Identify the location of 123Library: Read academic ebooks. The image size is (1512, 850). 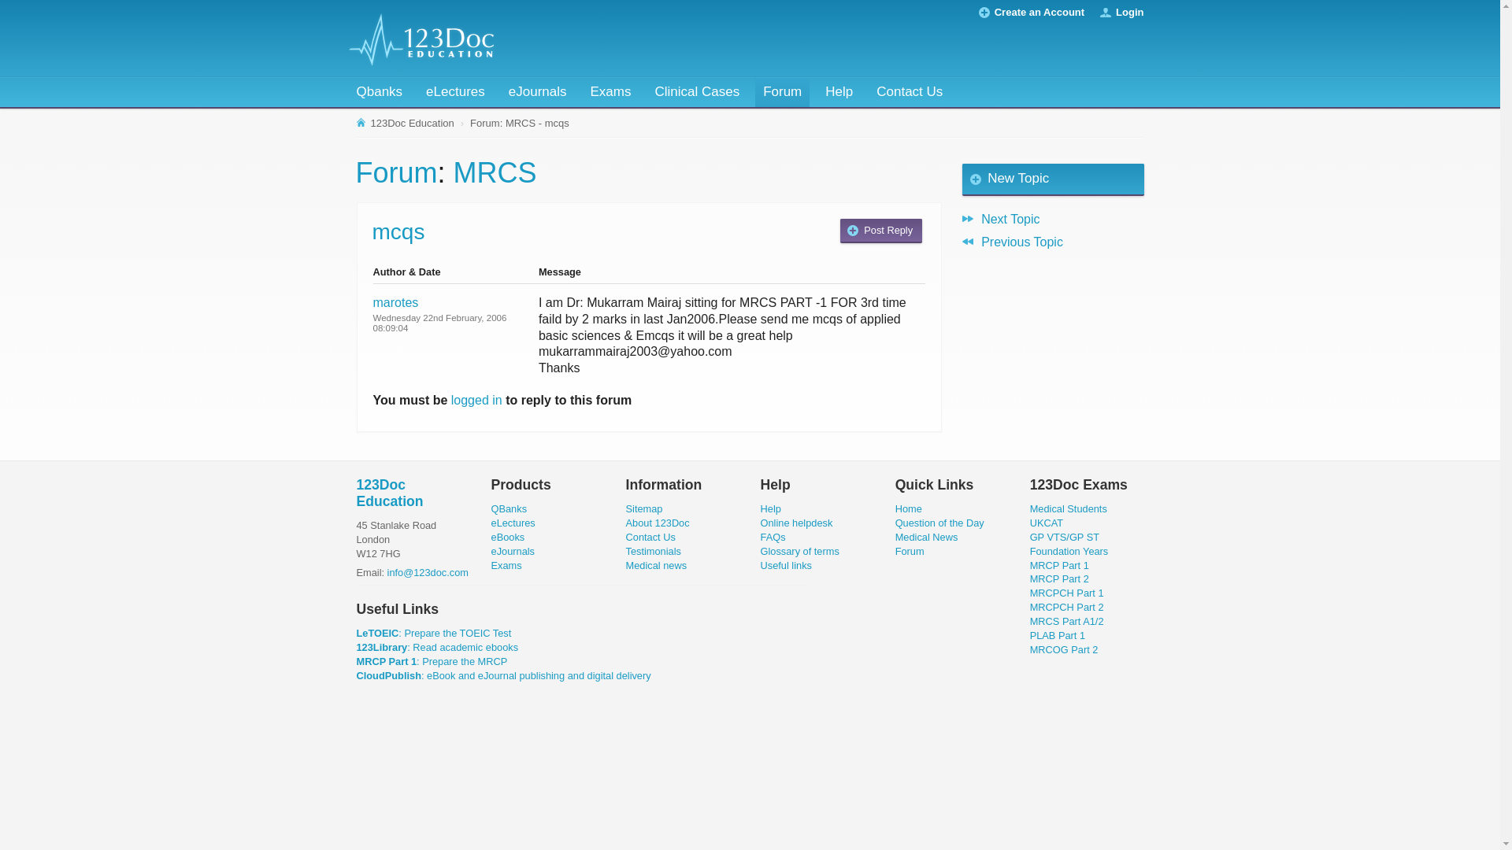
(437, 647).